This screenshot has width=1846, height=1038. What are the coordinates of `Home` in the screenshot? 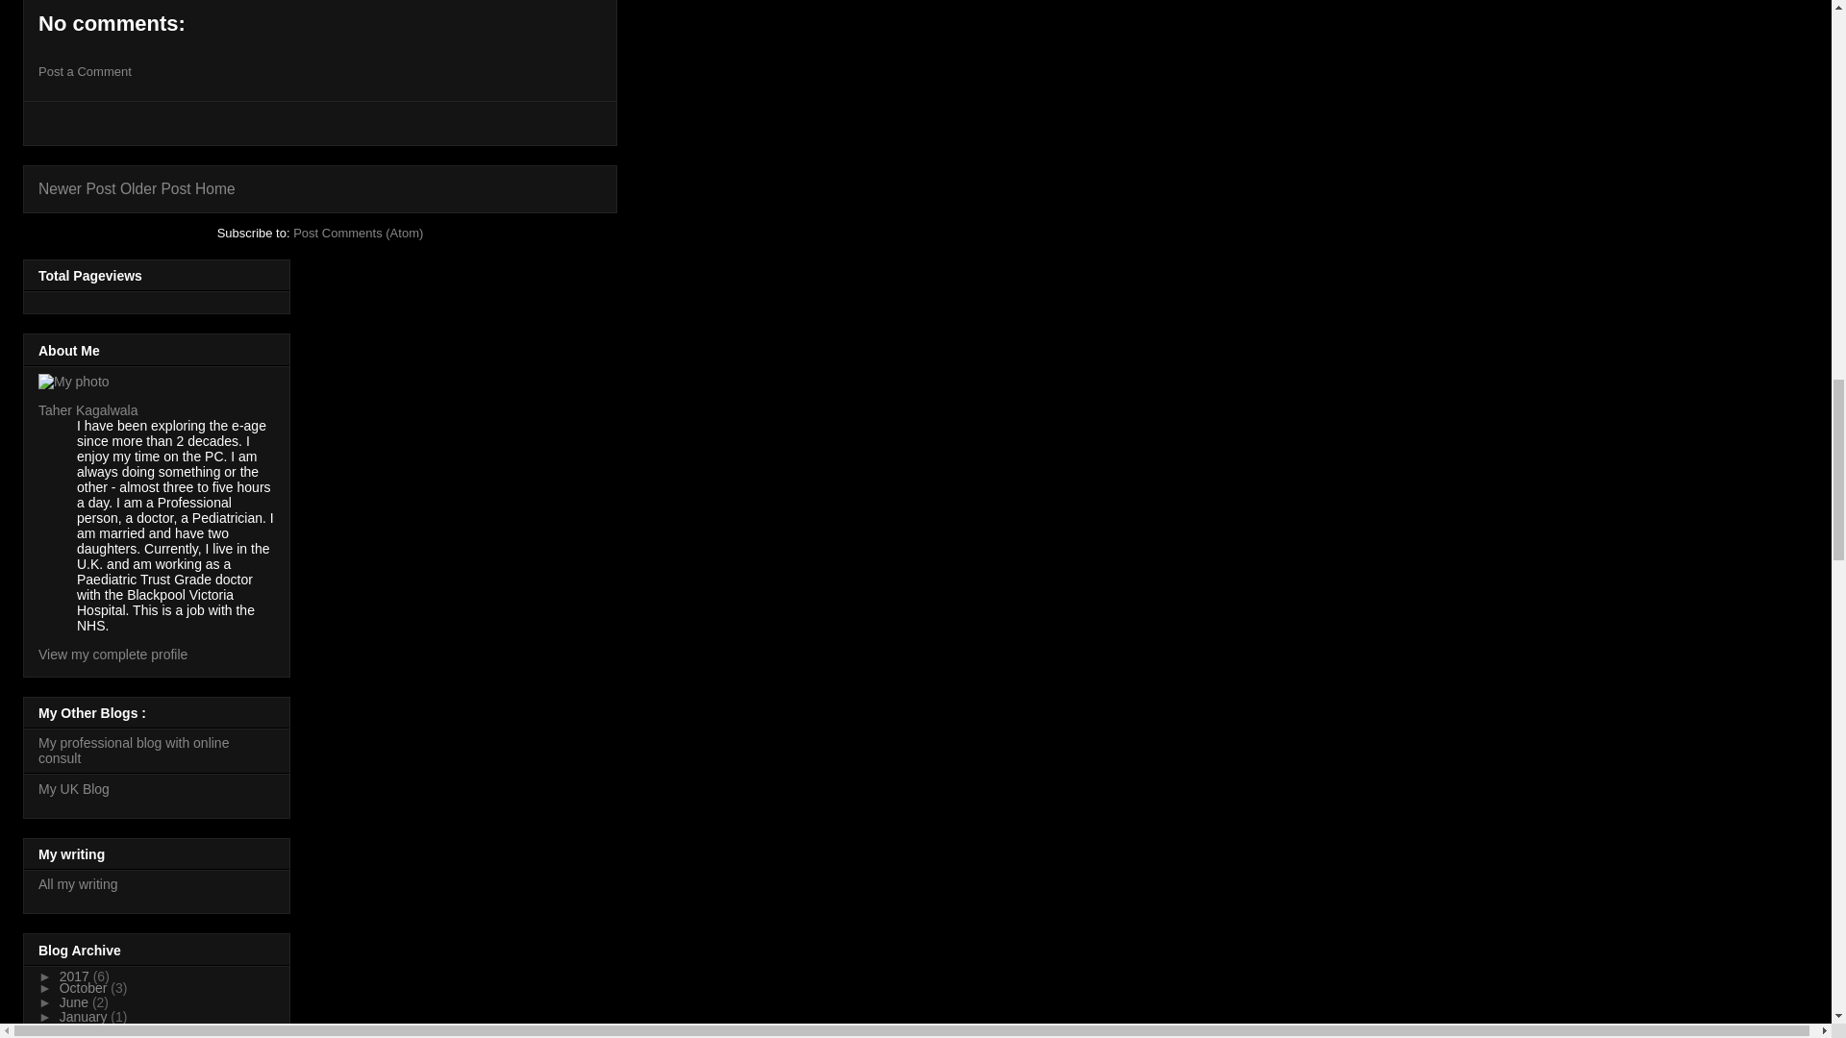 It's located at (215, 188).